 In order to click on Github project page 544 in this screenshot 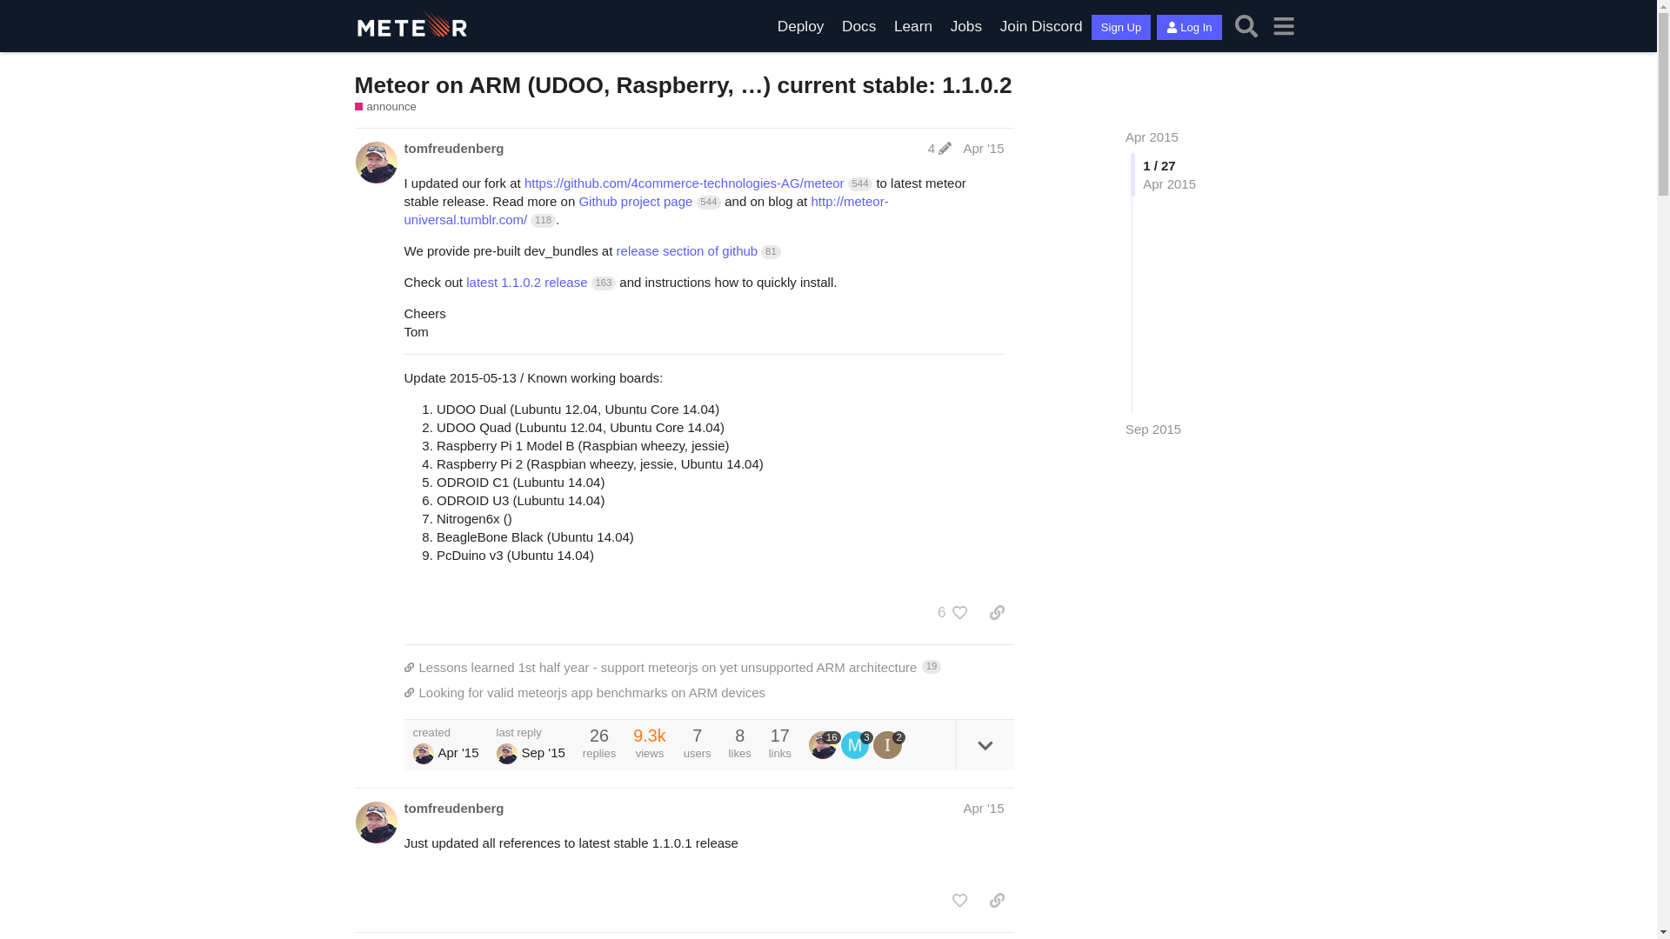, I will do `click(649, 200)`.